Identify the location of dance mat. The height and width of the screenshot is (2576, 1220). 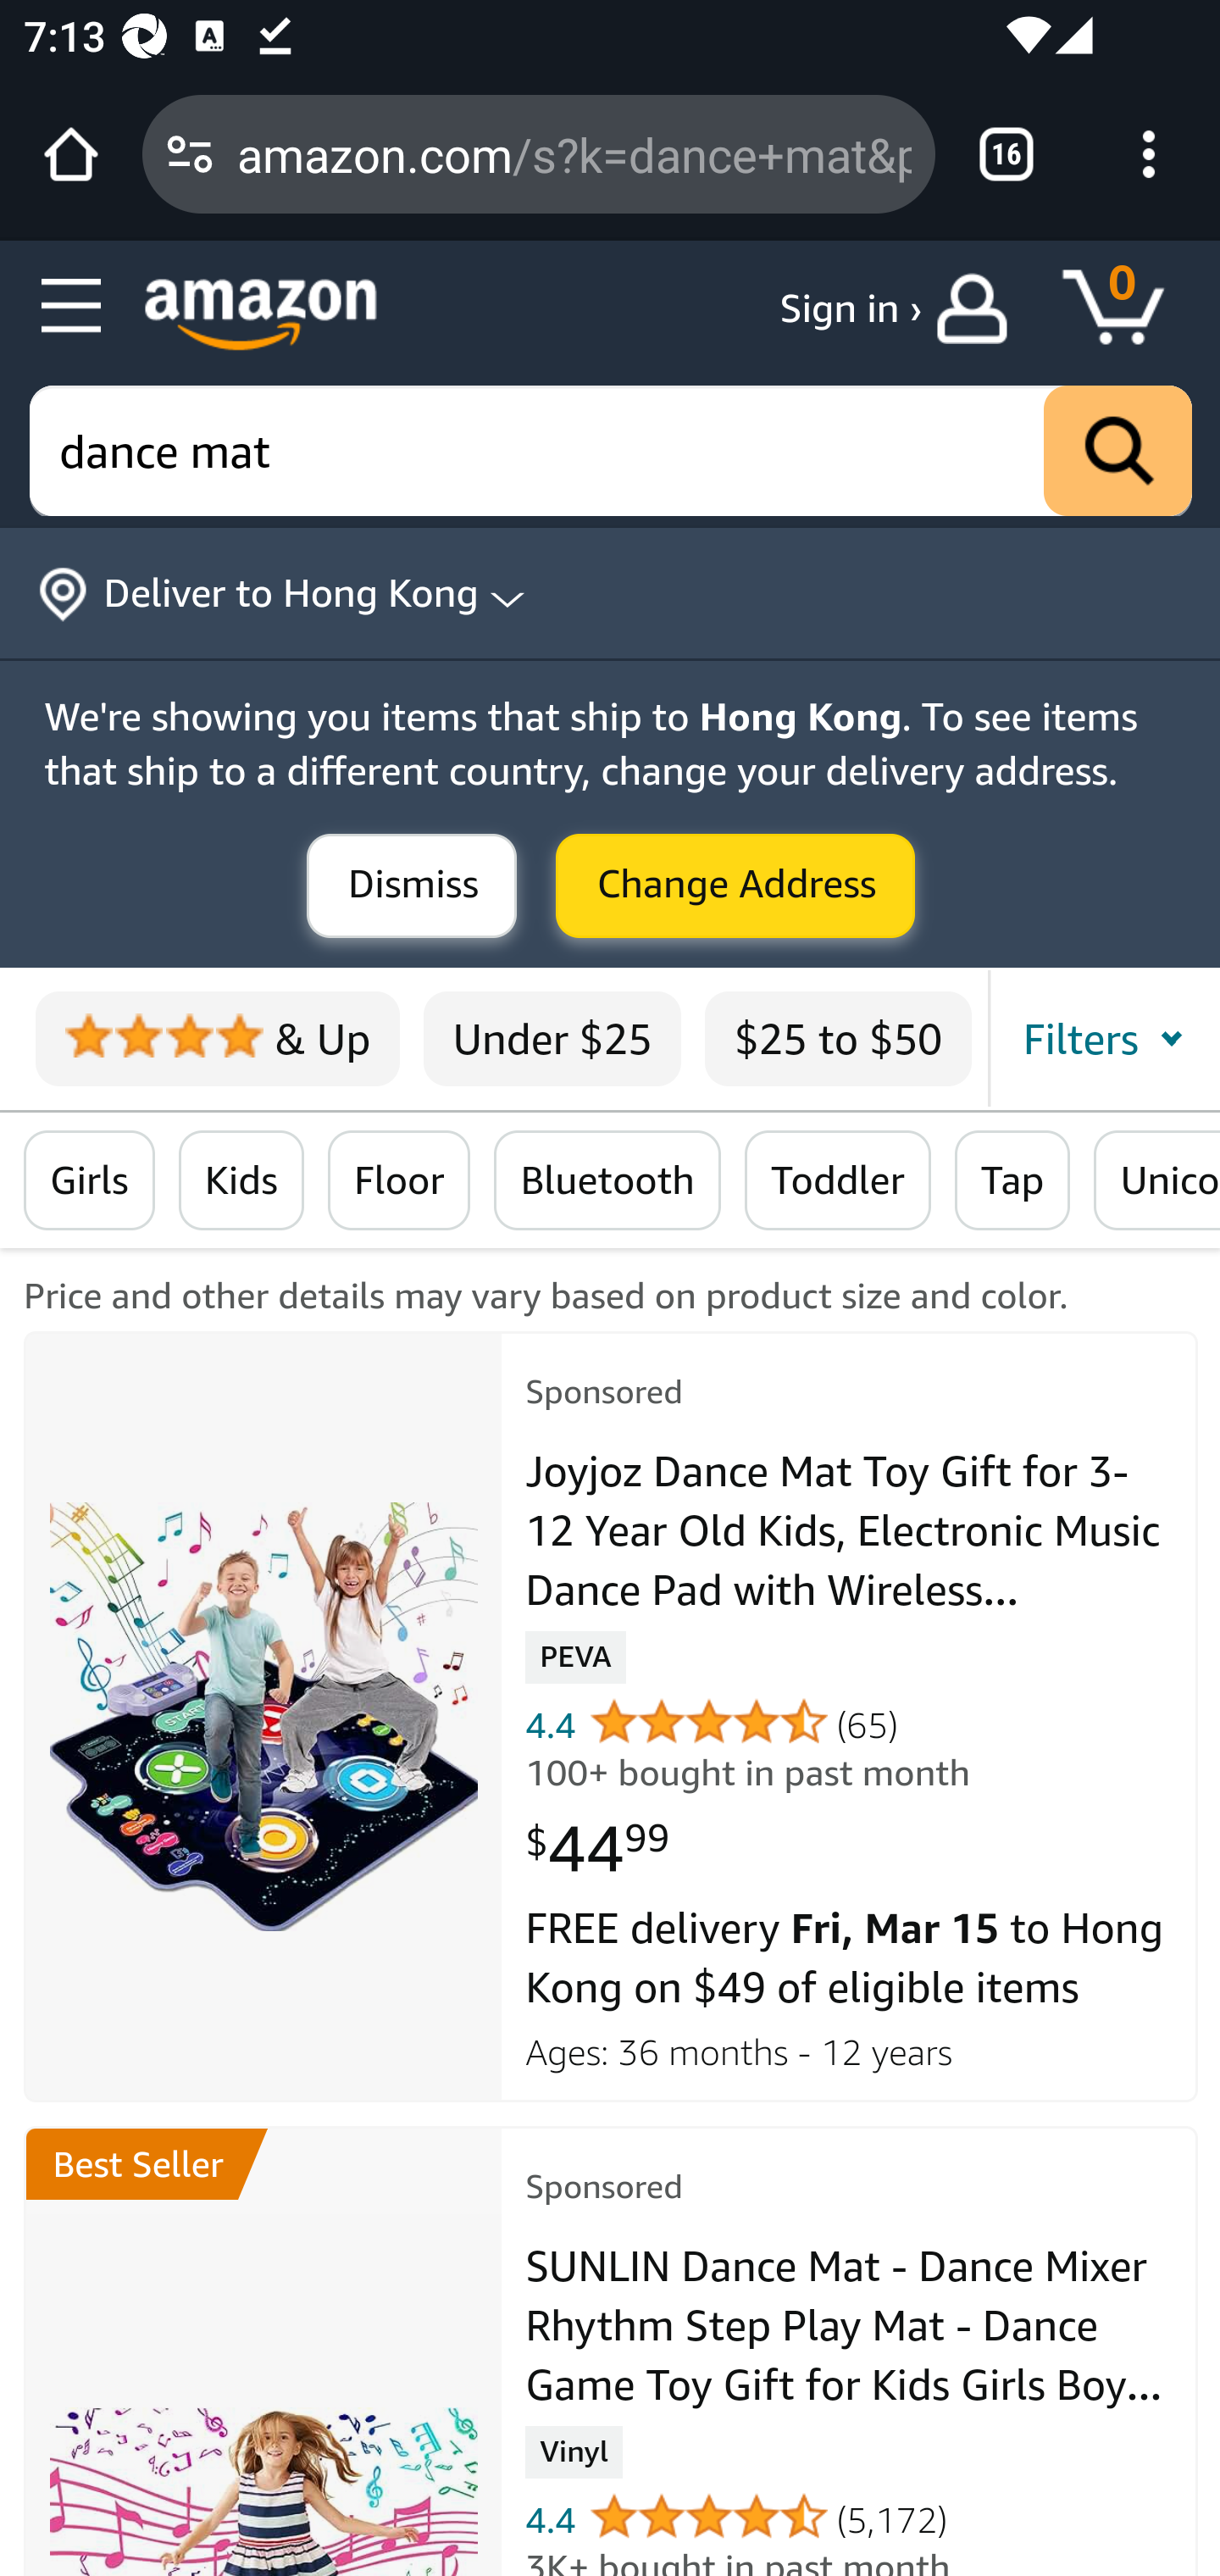
(612, 452).